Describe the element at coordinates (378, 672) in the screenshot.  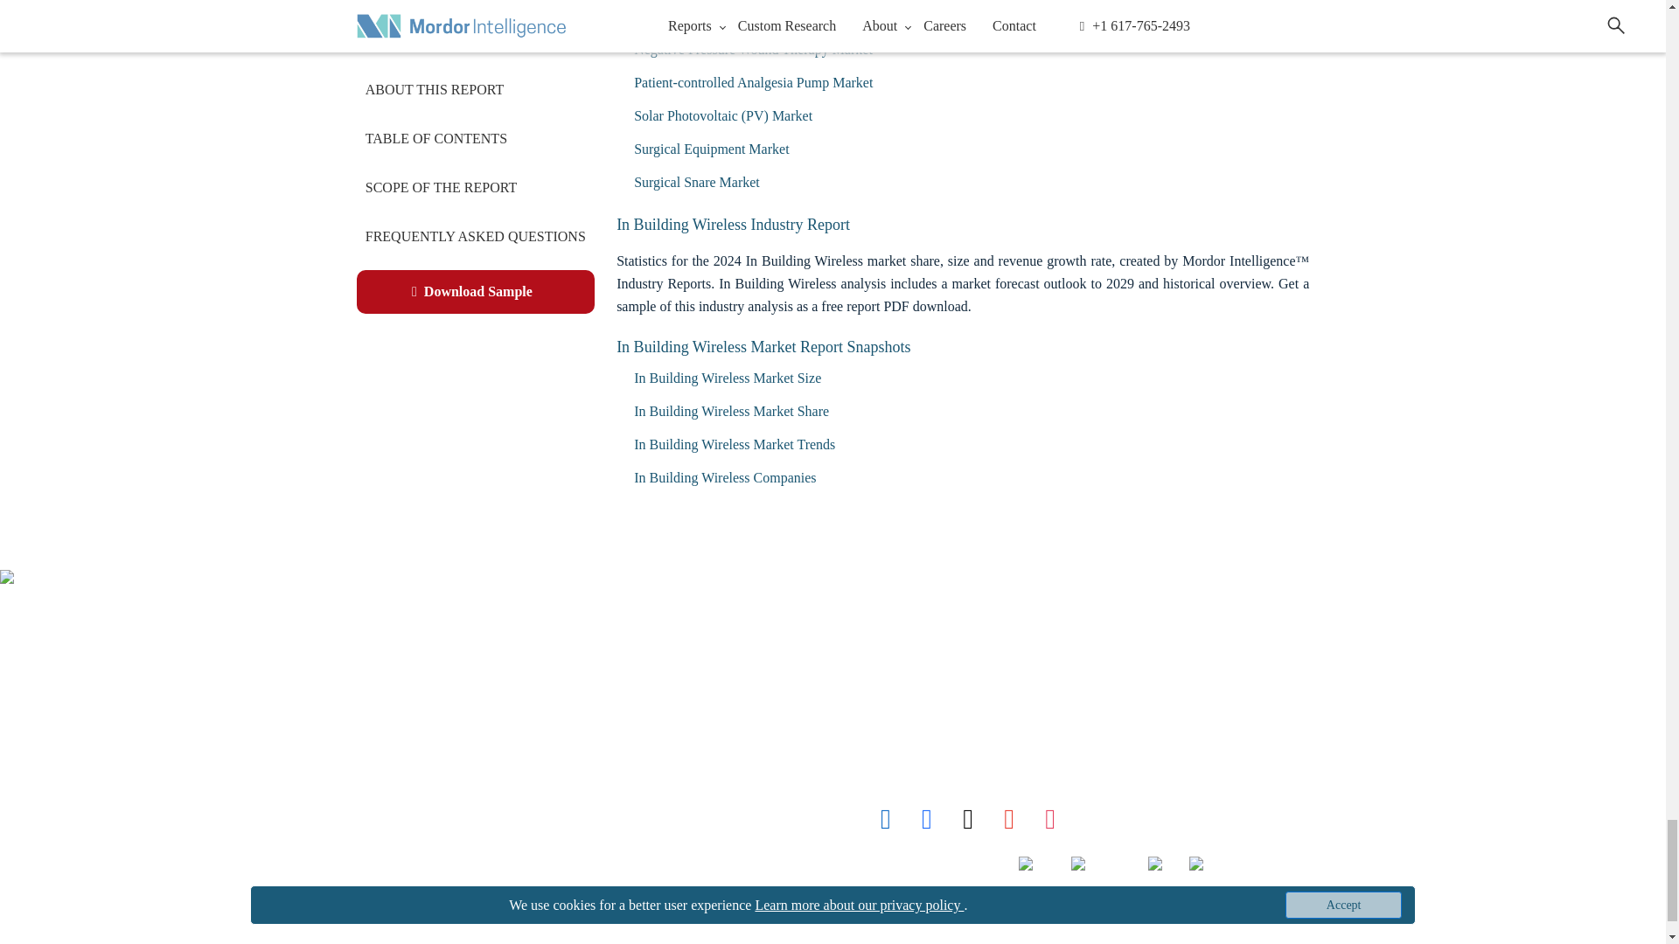
I see `View our industry reports` at that location.